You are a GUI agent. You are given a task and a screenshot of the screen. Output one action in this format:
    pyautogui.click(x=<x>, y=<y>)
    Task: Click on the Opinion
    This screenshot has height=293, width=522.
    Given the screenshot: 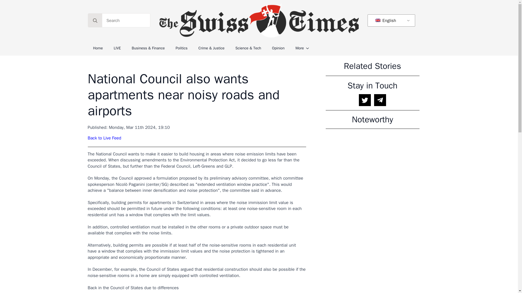 What is the action you would take?
    pyautogui.click(x=278, y=48)
    